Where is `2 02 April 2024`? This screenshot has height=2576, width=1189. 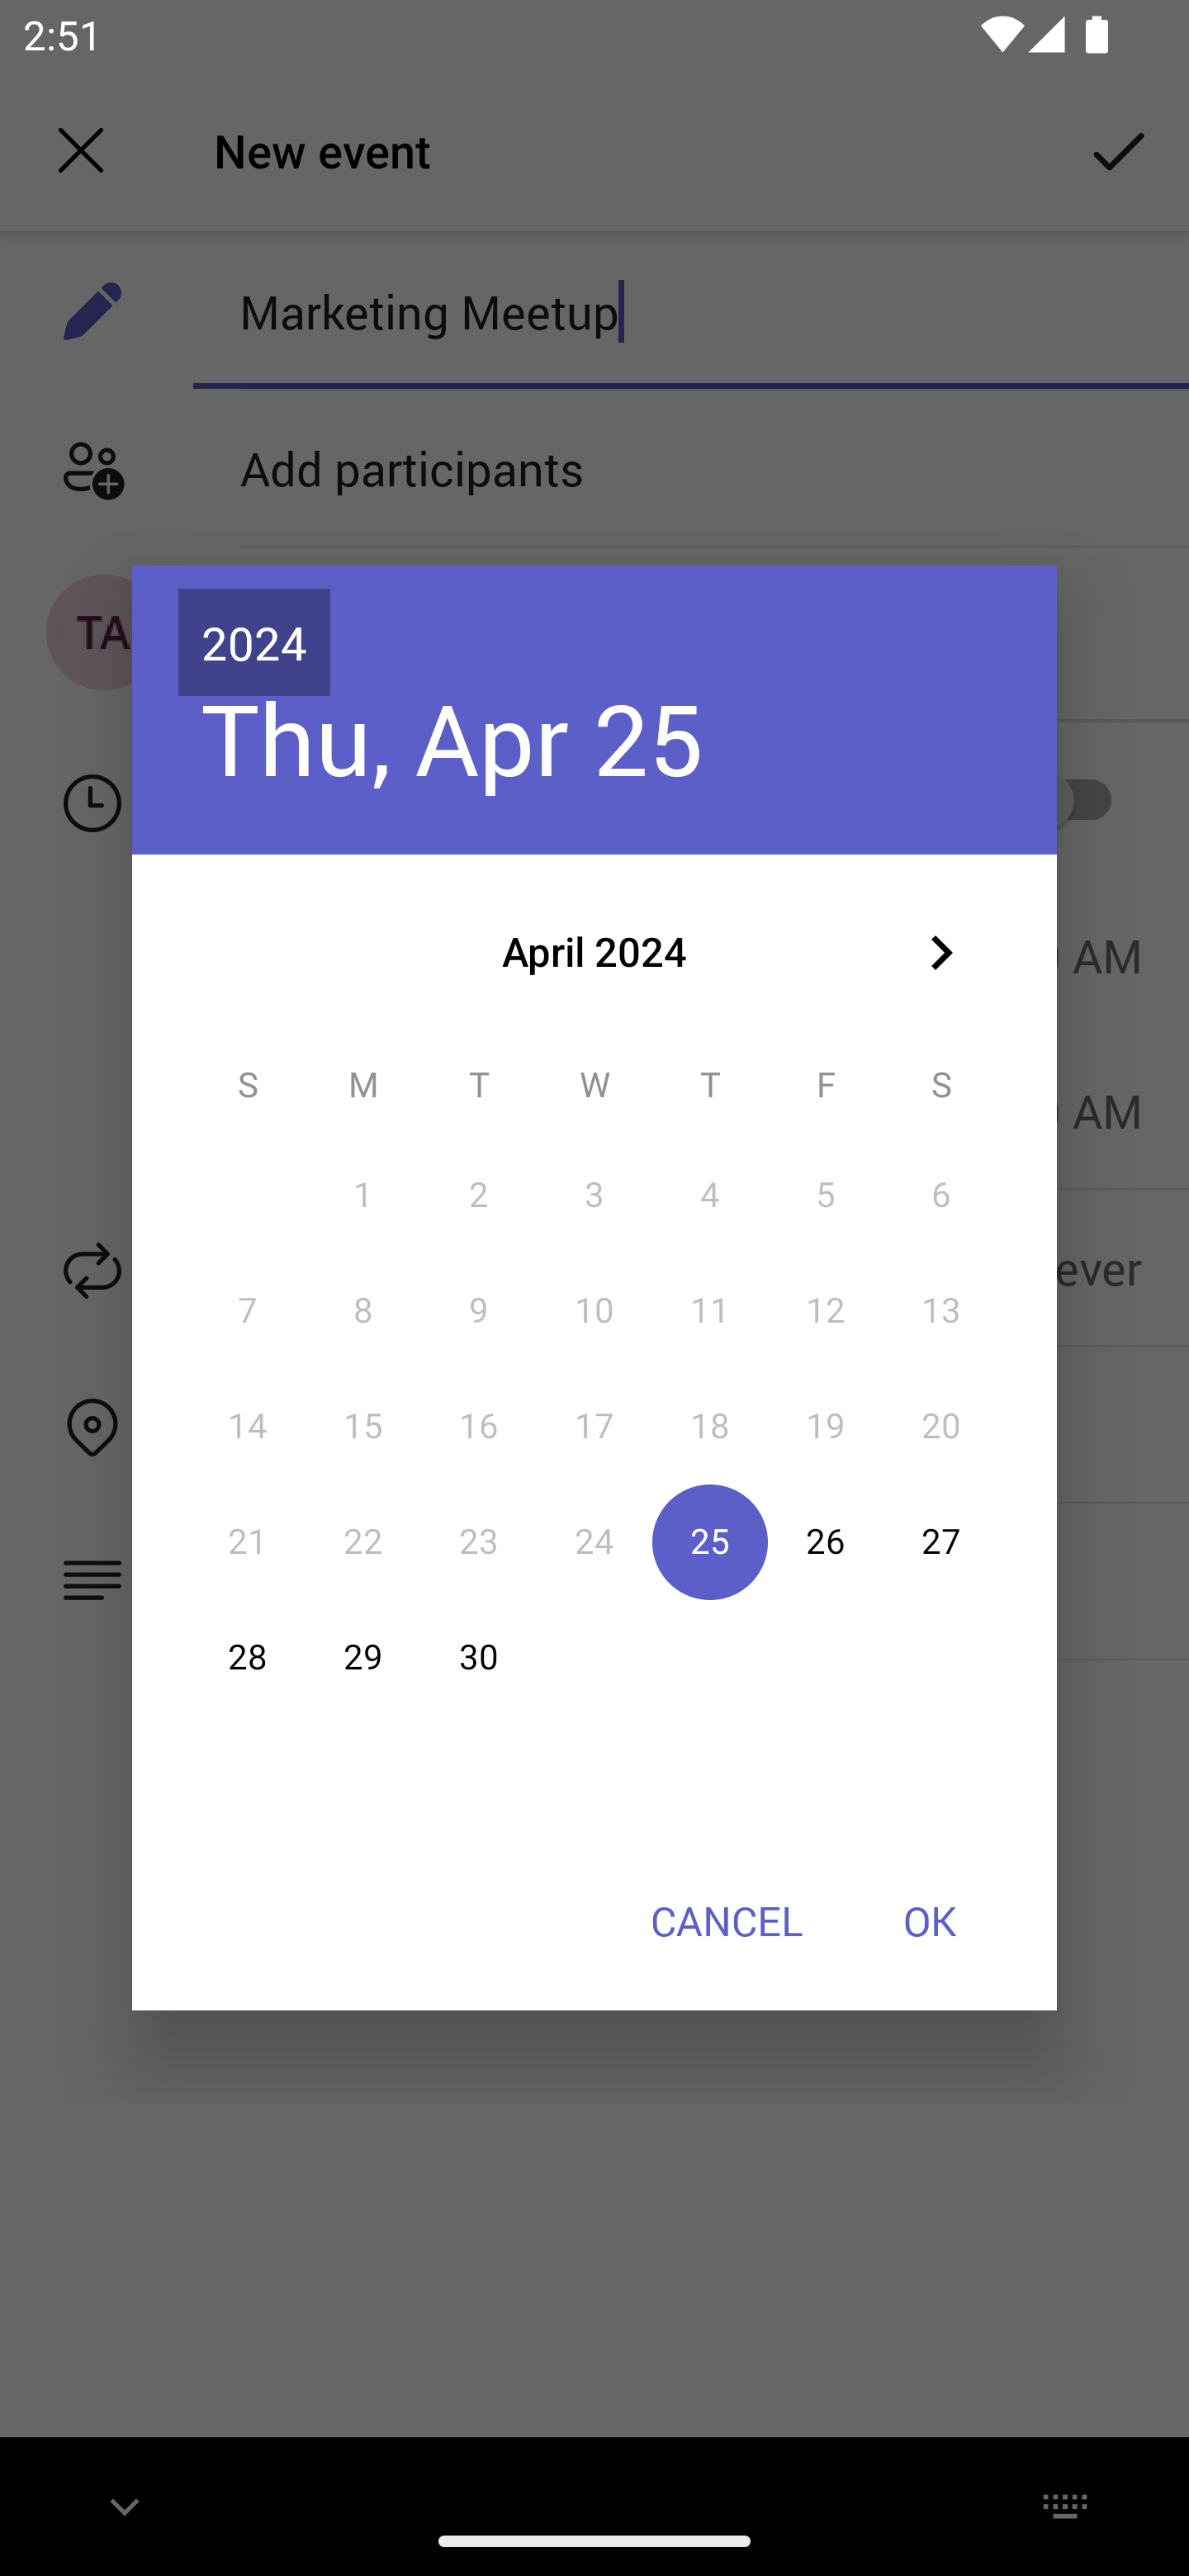 2 02 April 2024 is located at coordinates (478, 1196).